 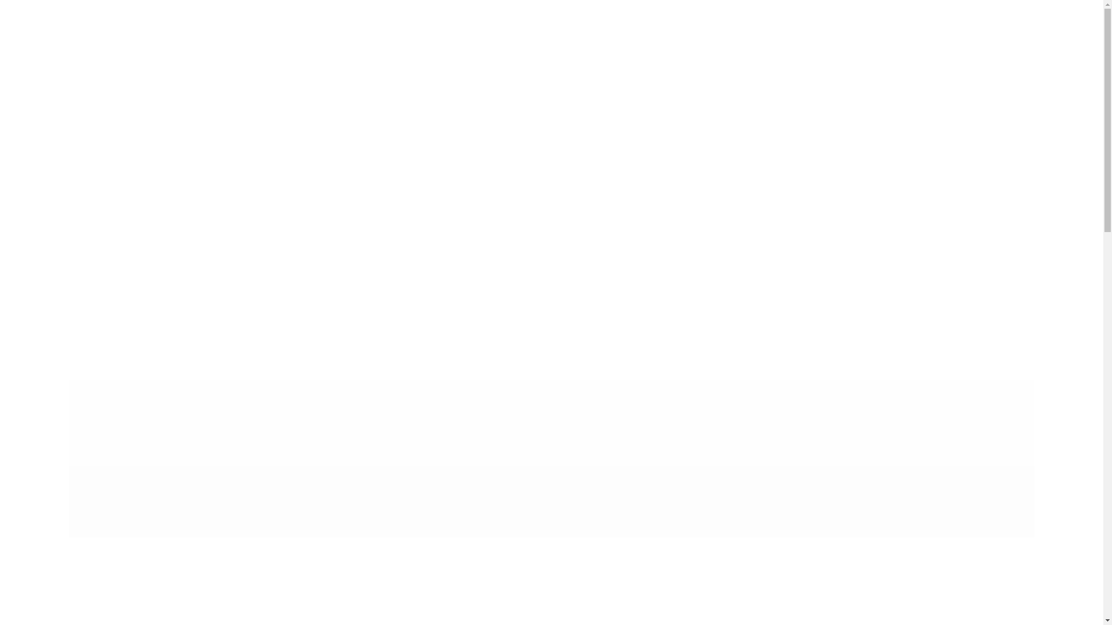 What do you see at coordinates (131, 25) in the screenshot?
I see `Follow The Godek Center for Personal Enhancement on X` at bounding box center [131, 25].